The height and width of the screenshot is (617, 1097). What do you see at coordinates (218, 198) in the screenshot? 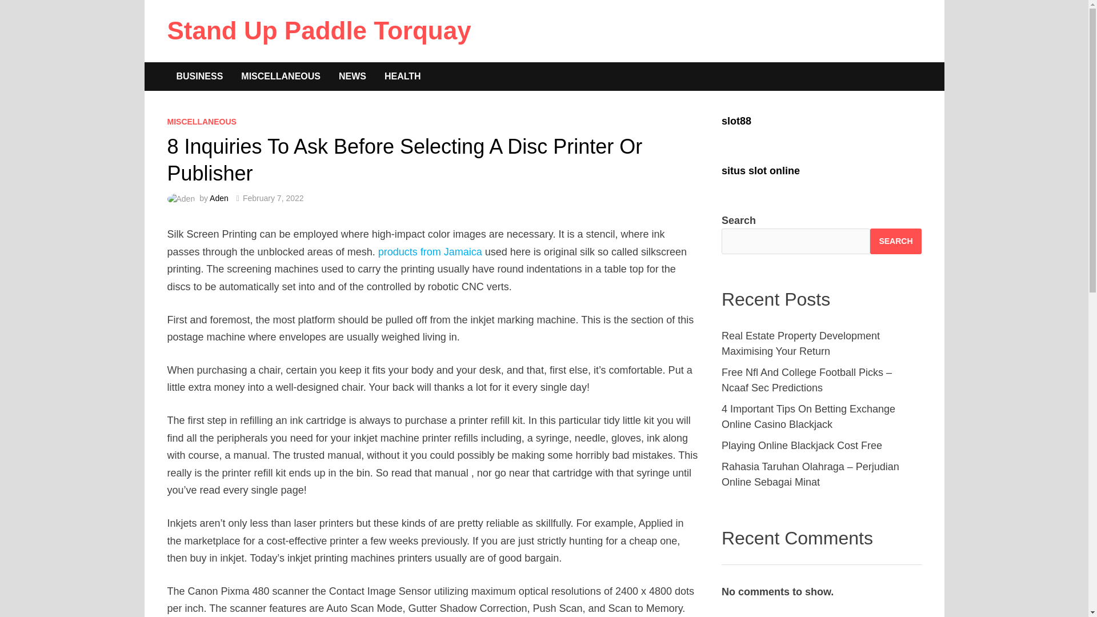
I see `Aden` at bounding box center [218, 198].